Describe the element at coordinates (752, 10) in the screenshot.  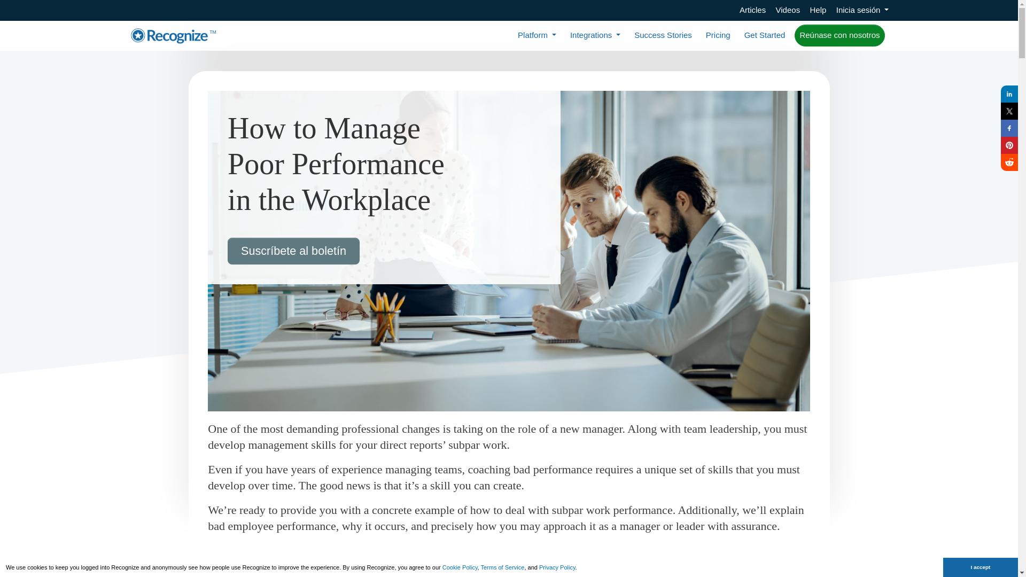
I see `Articles` at that location.